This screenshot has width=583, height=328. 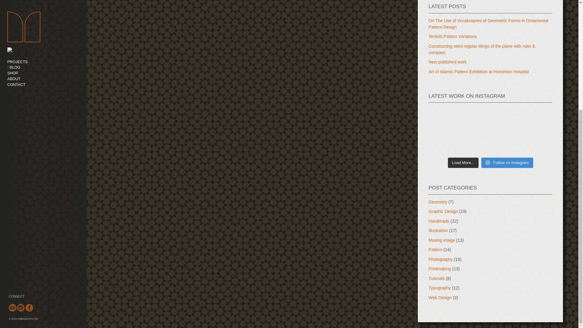 What do you see at coordinates (440, 268) in the screenshot?
I see `Printmaking` at bounding box center [440, 268].